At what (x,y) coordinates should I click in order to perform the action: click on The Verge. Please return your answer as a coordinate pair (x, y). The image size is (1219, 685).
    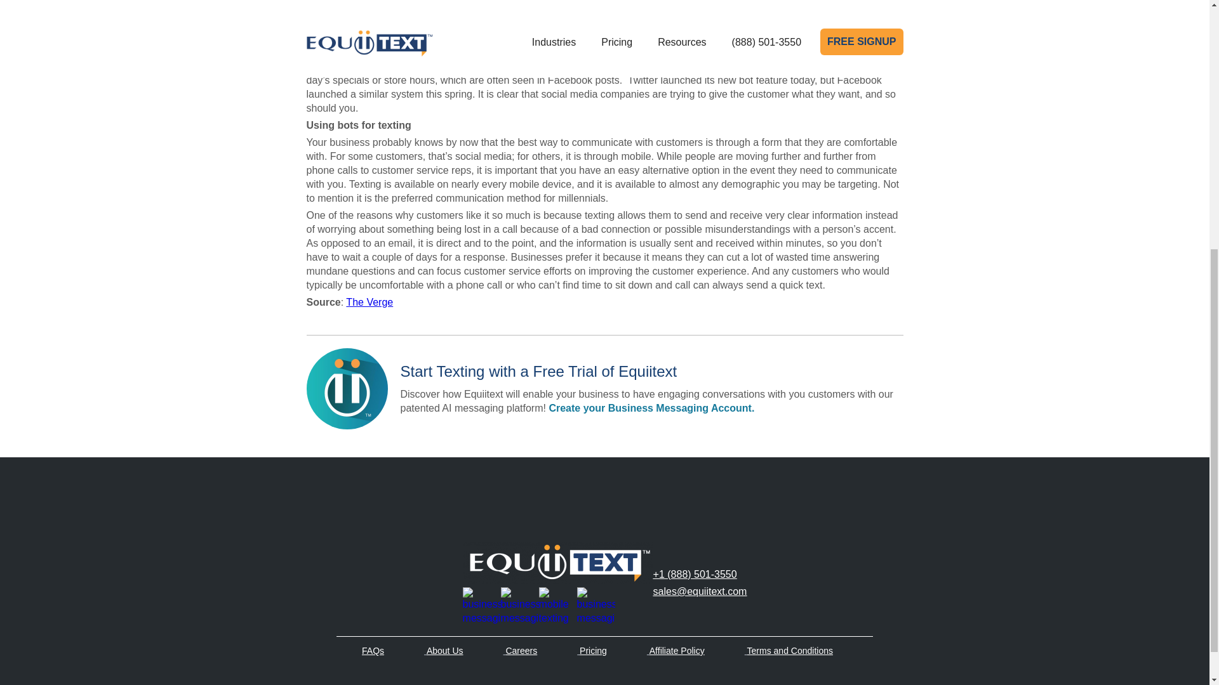
    Looking at the image, I should click on (370, 302).